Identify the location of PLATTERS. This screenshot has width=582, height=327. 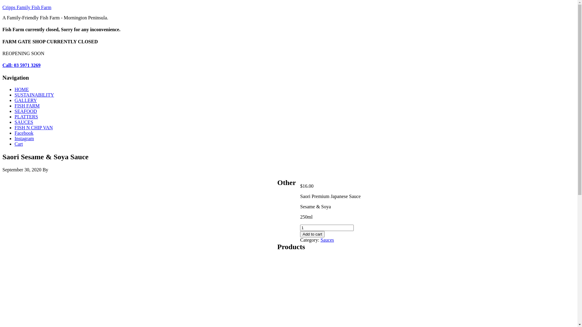
(26, 117).